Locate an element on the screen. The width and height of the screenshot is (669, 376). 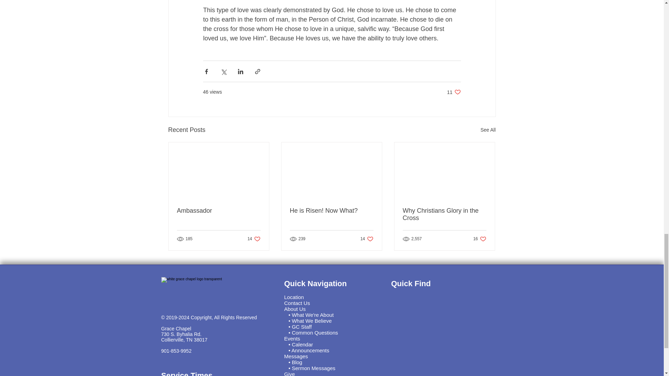
Calendar is located at coordinates (488, 130).